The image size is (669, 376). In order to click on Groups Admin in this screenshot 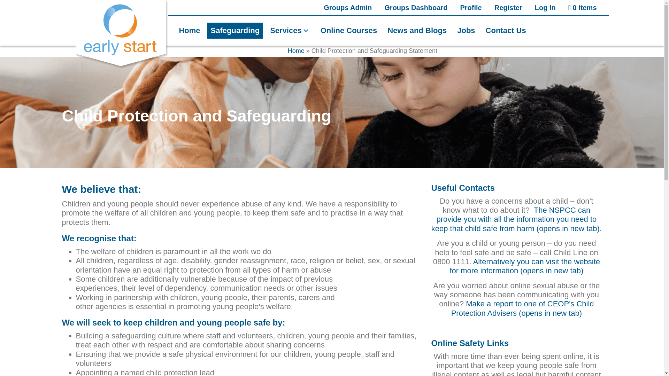, I will do `click(348, 8)`.